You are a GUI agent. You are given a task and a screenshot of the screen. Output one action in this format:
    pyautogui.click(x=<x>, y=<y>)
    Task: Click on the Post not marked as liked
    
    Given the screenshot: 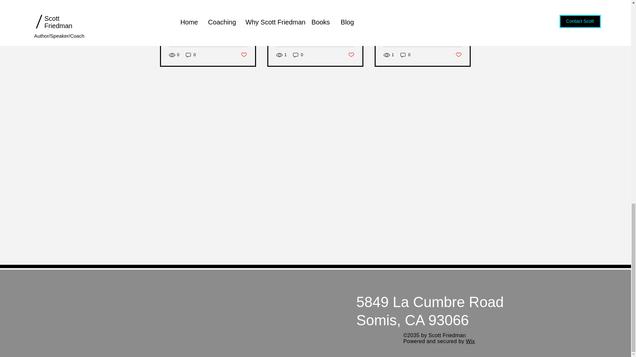 What is the action you would take?
    pyautogui.click(x=243, y=55)
    